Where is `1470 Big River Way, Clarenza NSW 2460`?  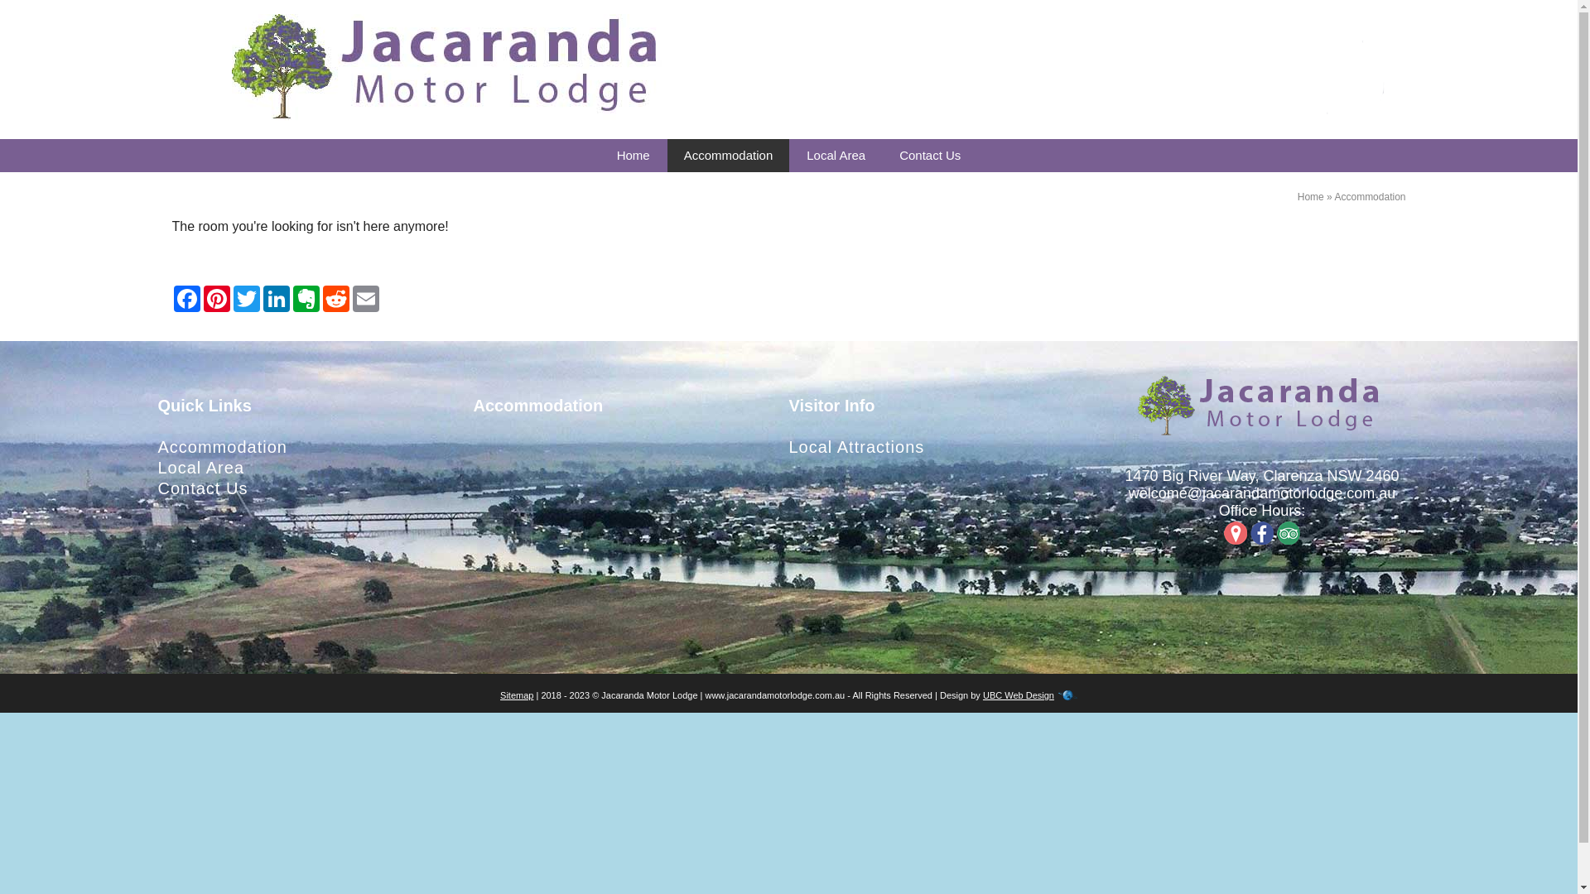
1470 Big River Way, Clarenza NSW 2460 is located at coordinates (1262, 476).